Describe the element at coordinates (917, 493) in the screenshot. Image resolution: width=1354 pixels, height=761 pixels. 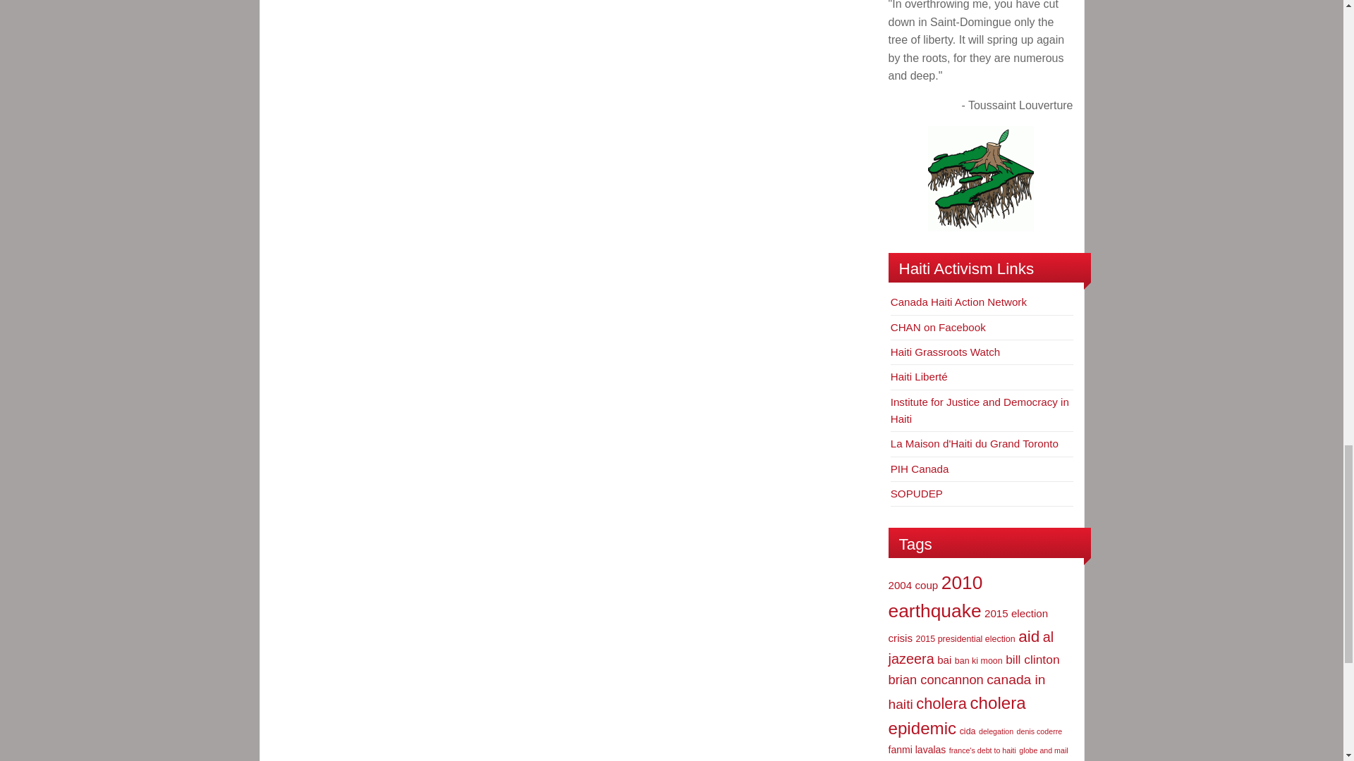
I see `SOPUDEP` at that location.